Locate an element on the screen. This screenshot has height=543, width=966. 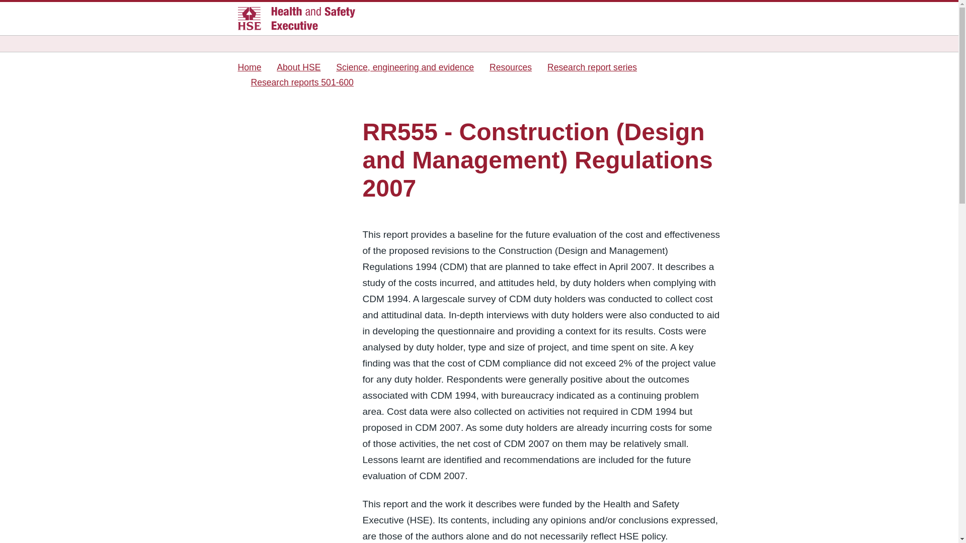
About HSE is located at coordinates (298, 67).